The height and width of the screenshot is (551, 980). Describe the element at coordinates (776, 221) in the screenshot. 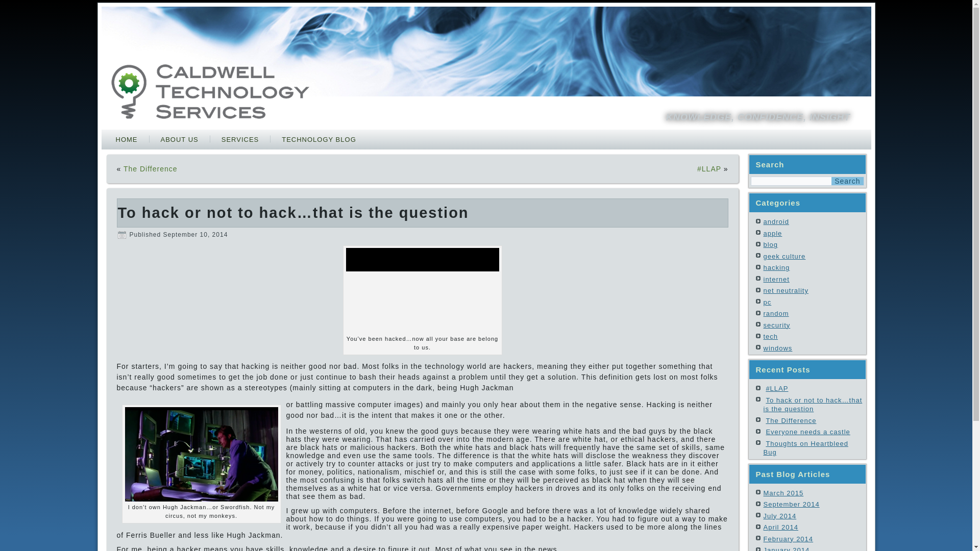

I see `android` at that location.